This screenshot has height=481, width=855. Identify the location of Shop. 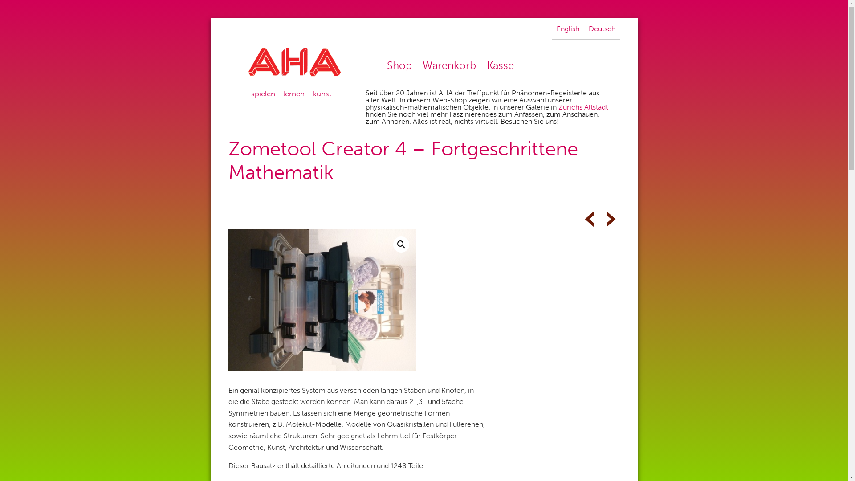
(399, 65).